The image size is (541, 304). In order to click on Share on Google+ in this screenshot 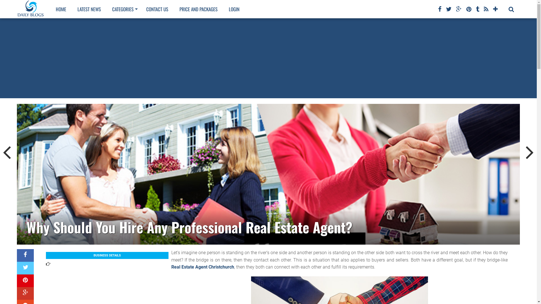, I will do `click(25, 293)`.